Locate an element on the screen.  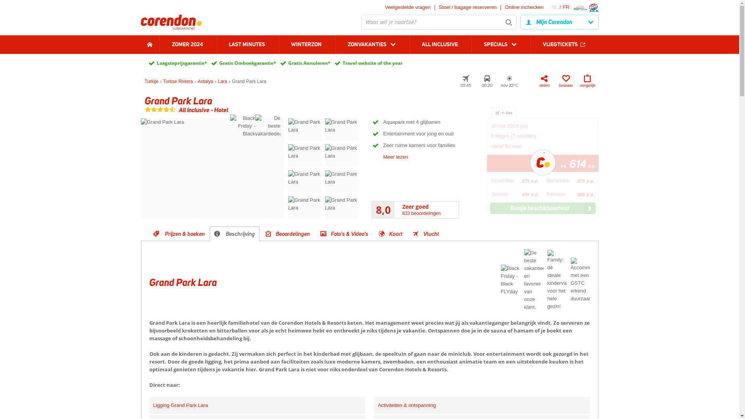
Online inchecken is located at coordinates (524, 7).